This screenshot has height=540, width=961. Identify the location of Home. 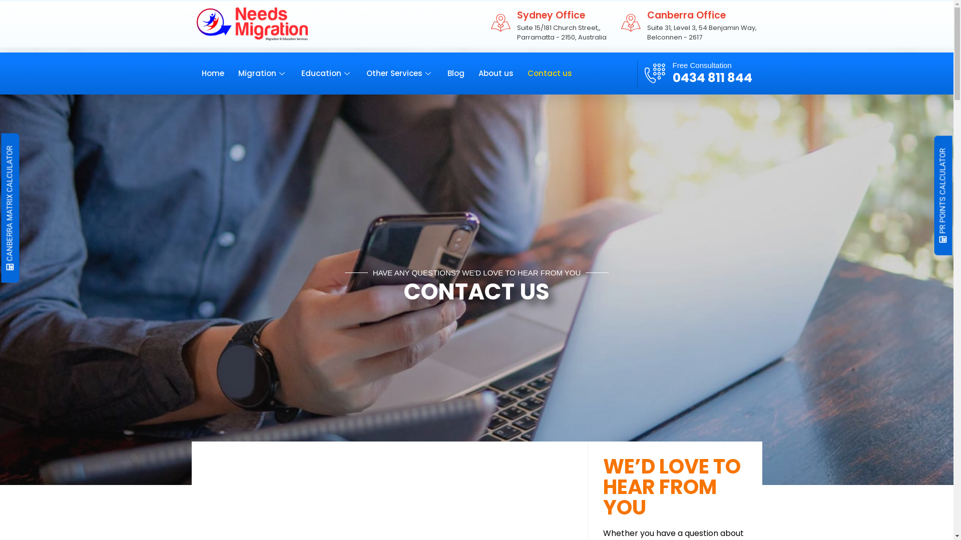
(219, 73).